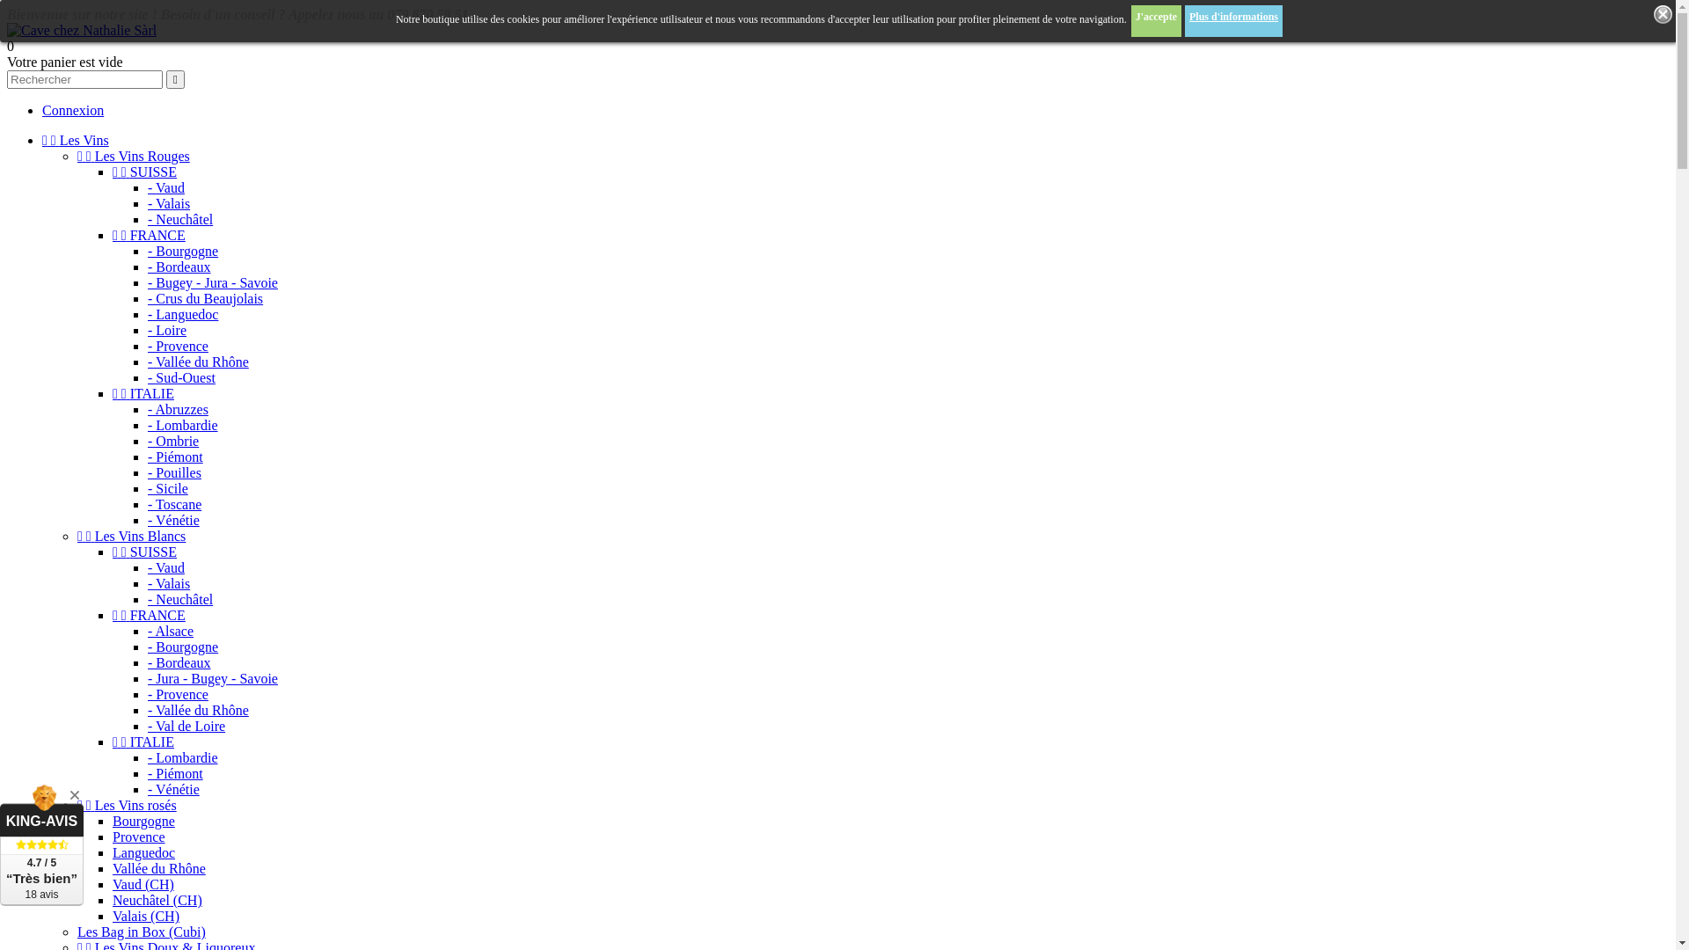  I want to click on Vaud (CH), so click(143, 885).